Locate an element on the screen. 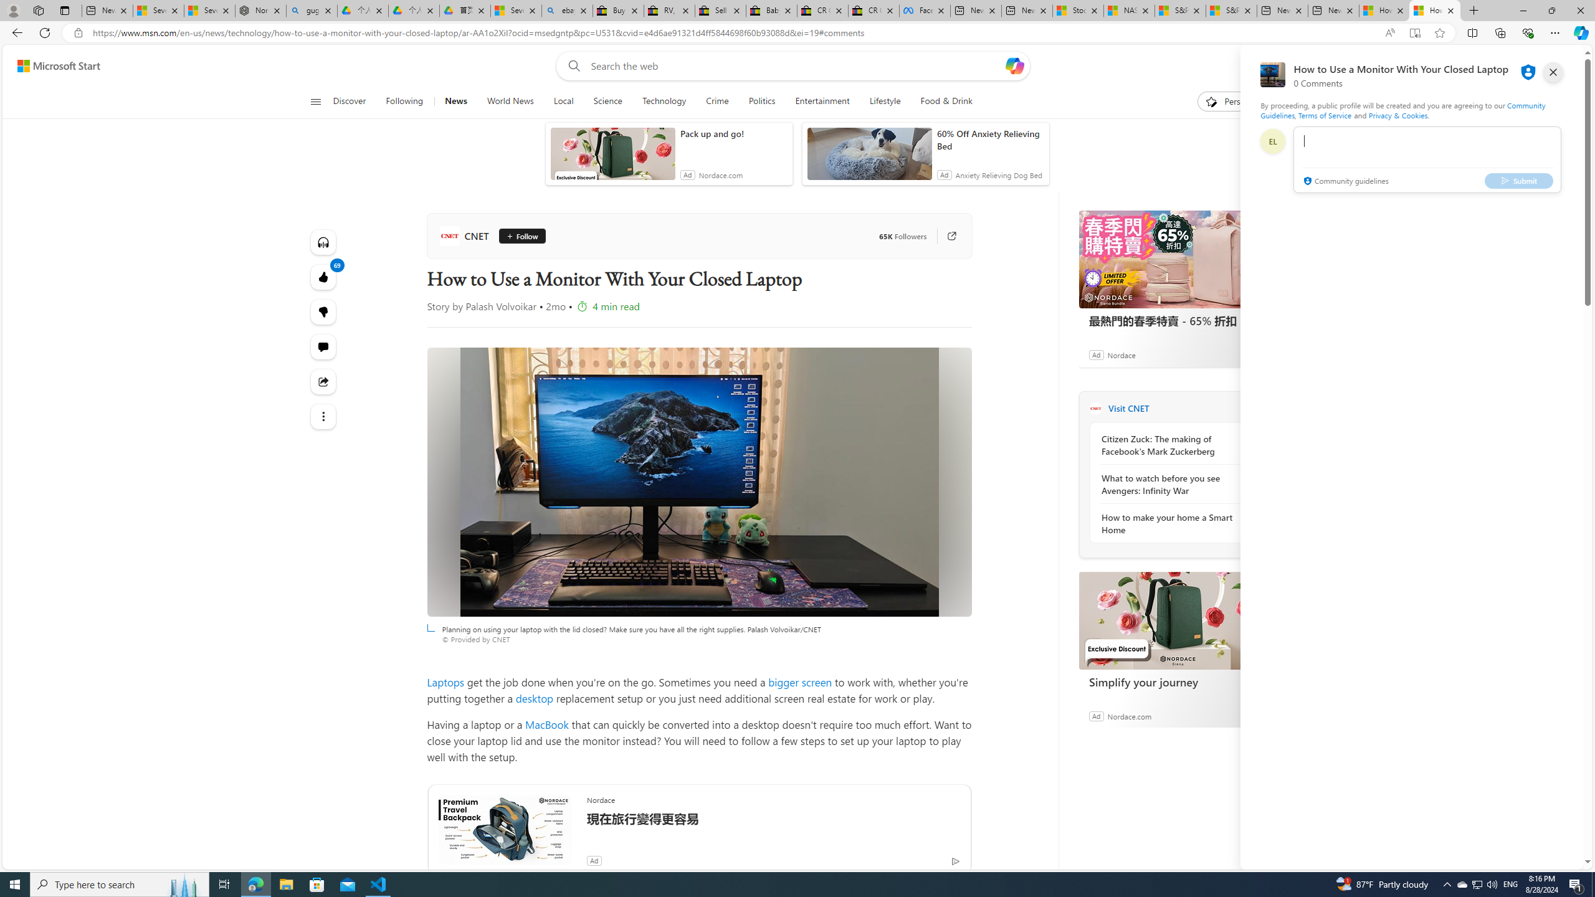  Open navigation menu is located at coordinates (315, 101).